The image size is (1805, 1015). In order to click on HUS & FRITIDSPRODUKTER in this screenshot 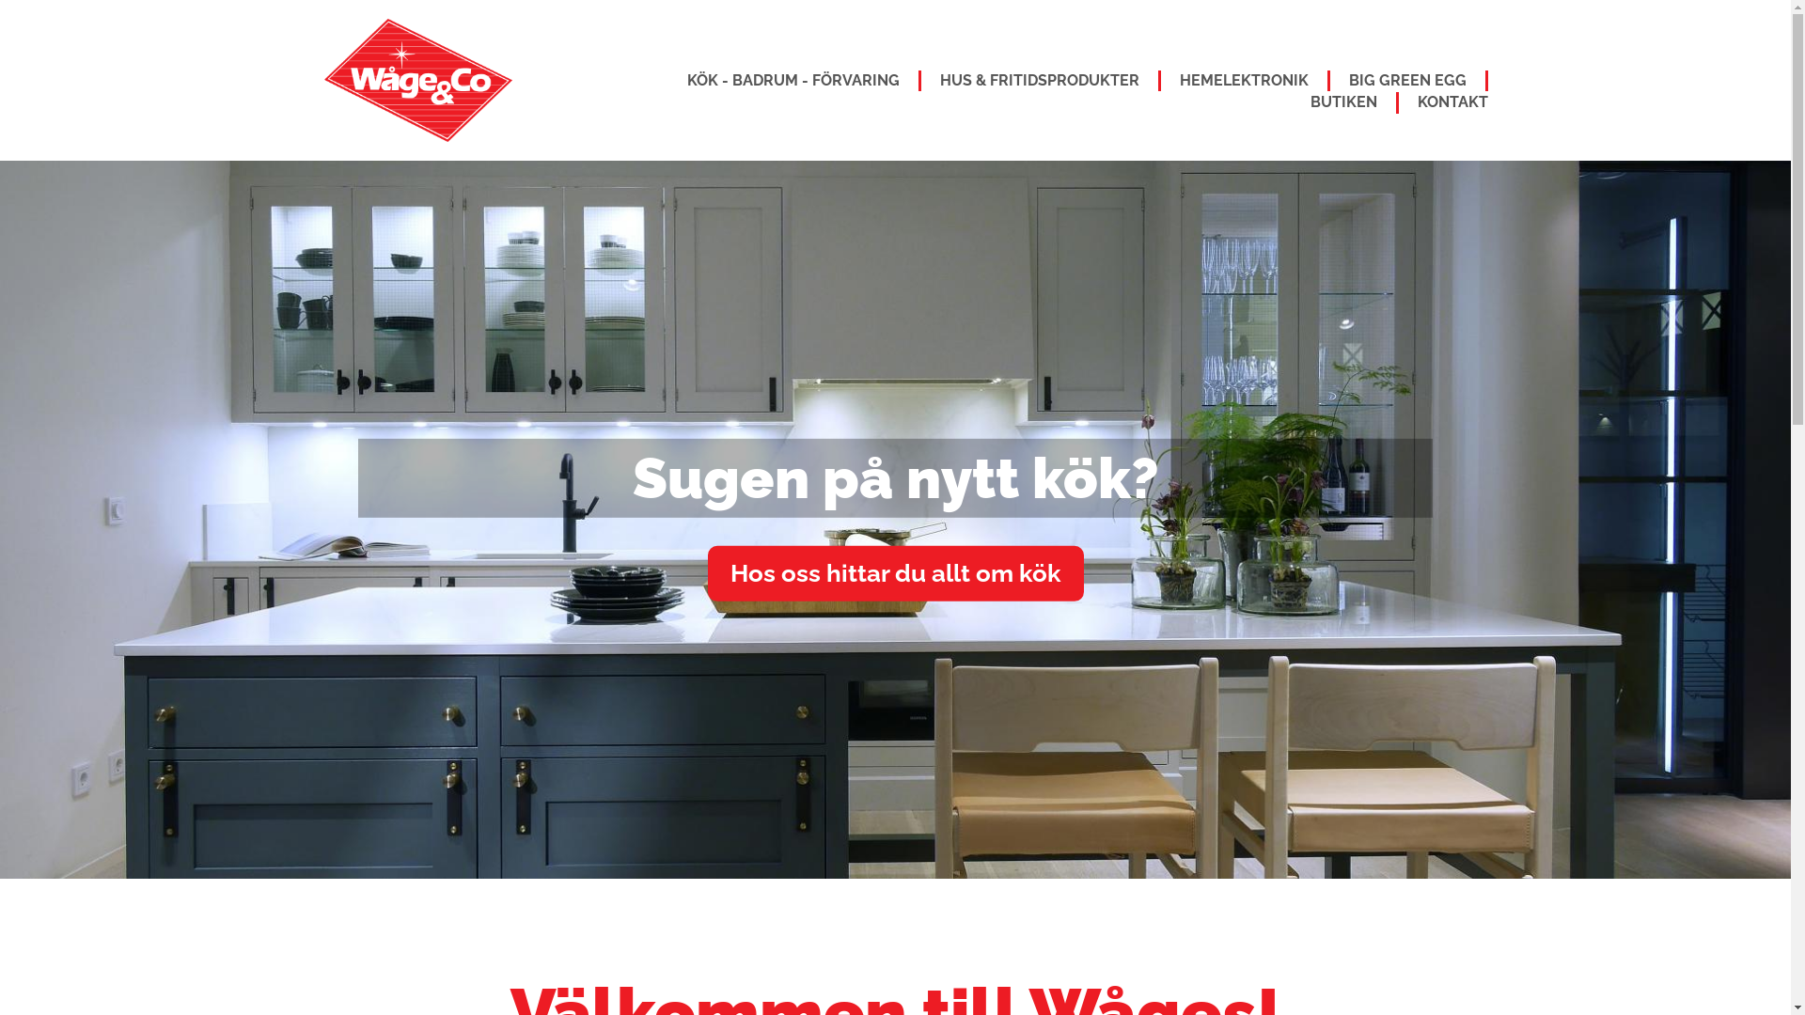, I will do `click(1040, 81)`.